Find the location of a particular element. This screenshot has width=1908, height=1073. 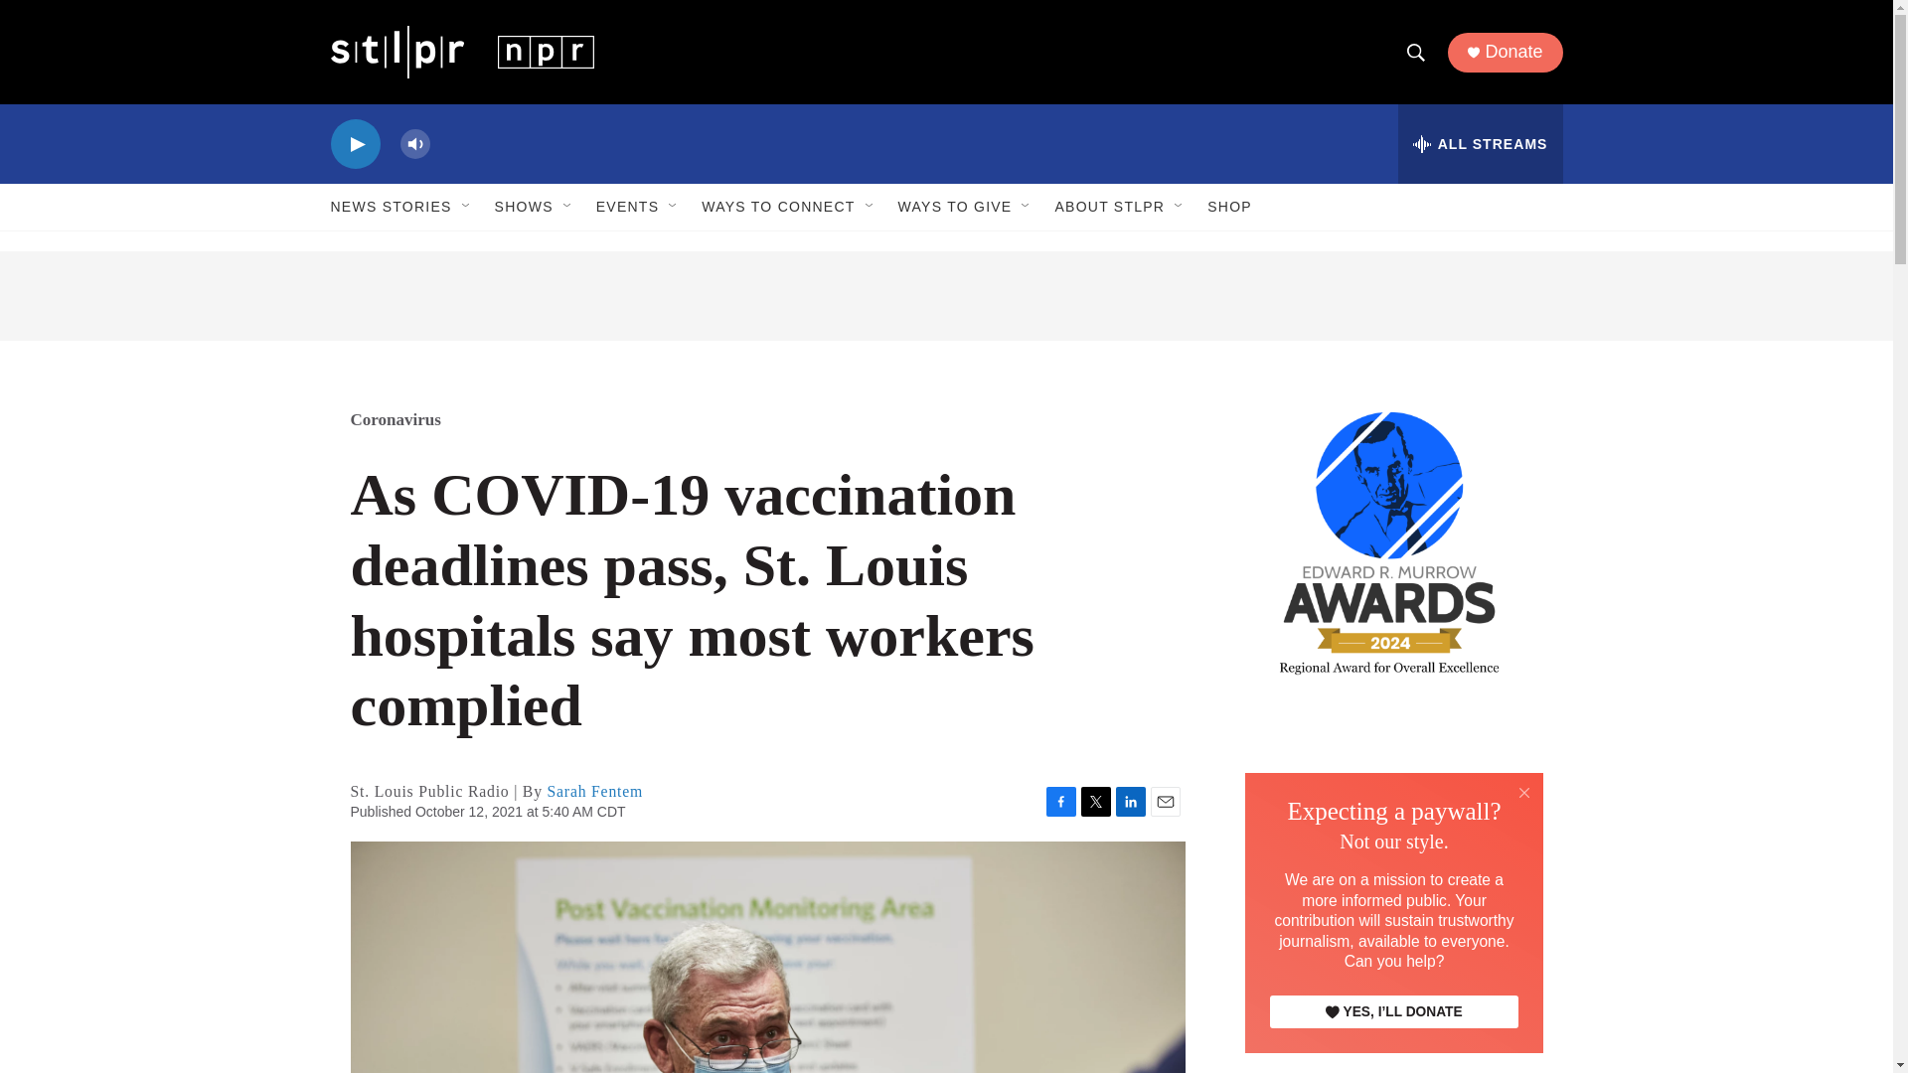

3rd party ad content is located at coordinates (946, 296).